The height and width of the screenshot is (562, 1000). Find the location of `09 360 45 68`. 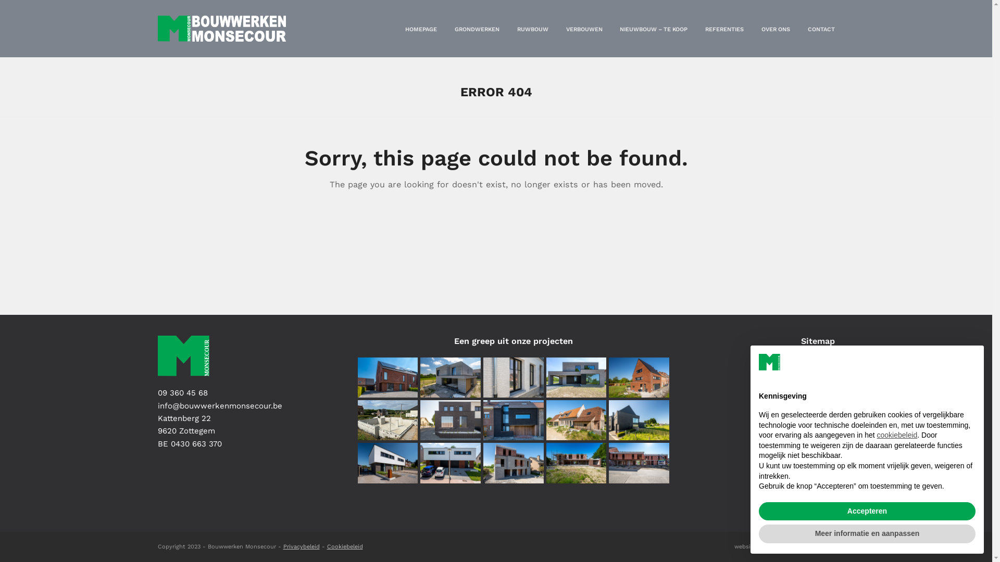

09 360 45 68 is located at coordinates (182, 393).